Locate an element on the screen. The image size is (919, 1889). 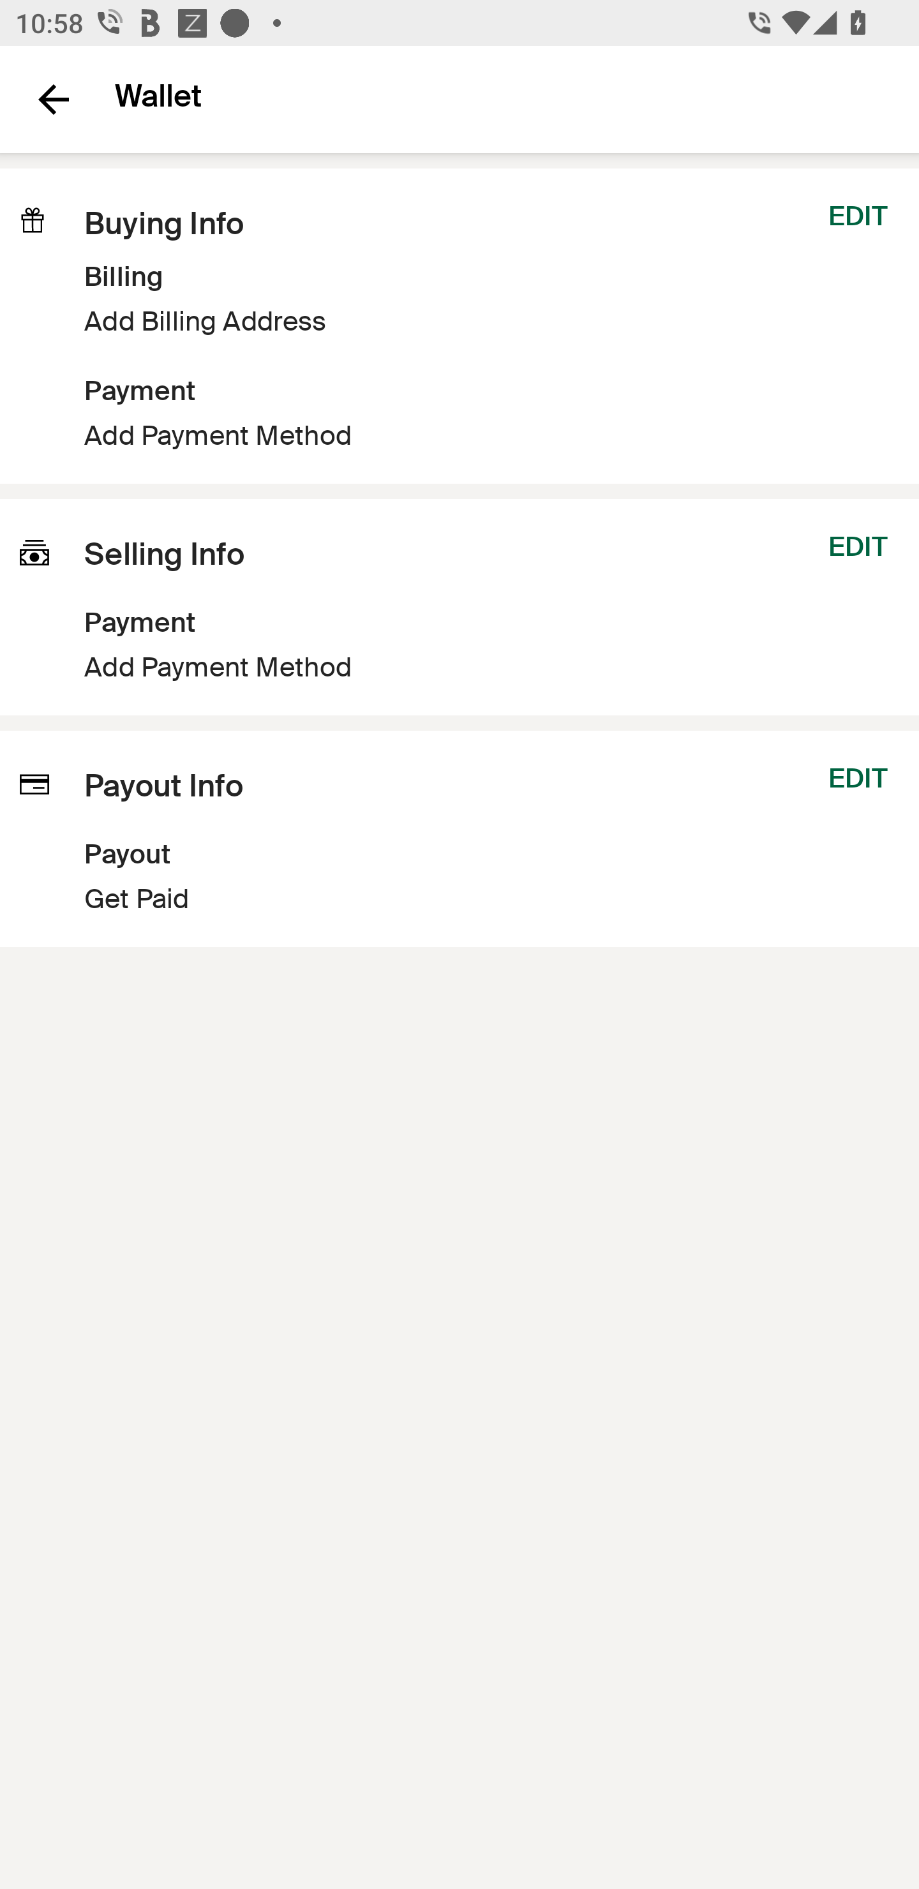
EDIT is located at coordinates (858, 778).